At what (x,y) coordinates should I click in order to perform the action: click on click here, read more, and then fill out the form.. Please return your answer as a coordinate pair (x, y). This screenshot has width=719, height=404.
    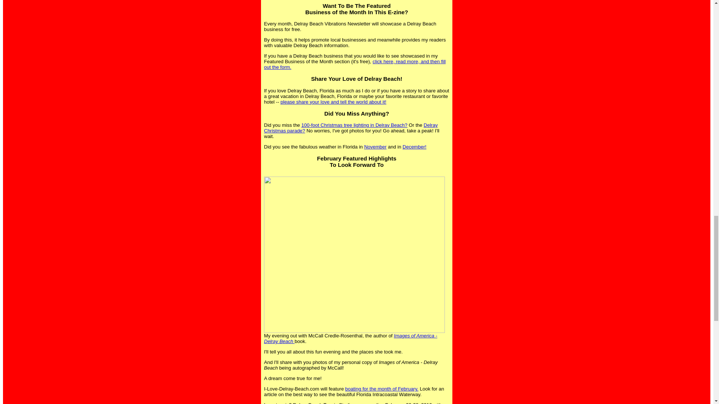
    Looking at the image, I should click on (355, 64).